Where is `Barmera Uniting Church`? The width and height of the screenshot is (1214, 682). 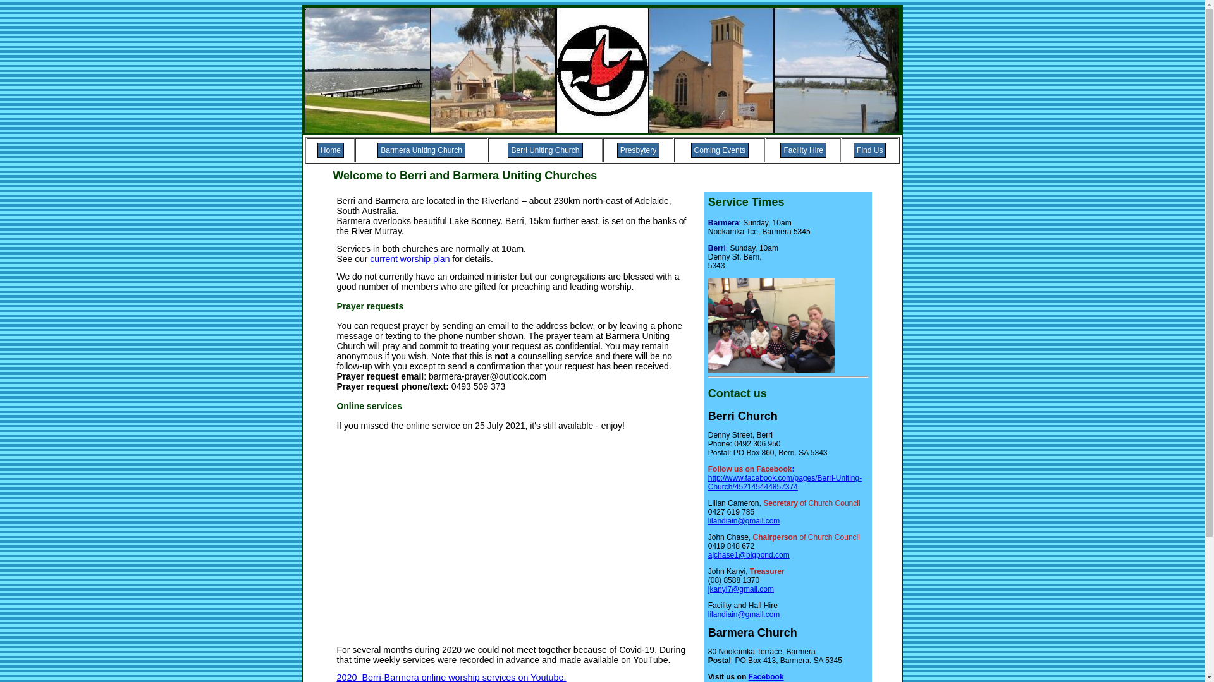
Barmera Uniting Church is located at coordinates (421, 150).